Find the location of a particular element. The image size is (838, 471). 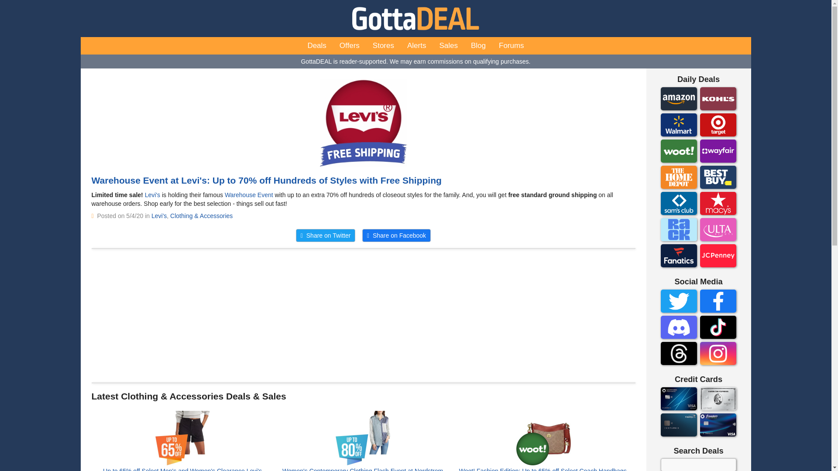

Blog is located at coordinates (478, 46).